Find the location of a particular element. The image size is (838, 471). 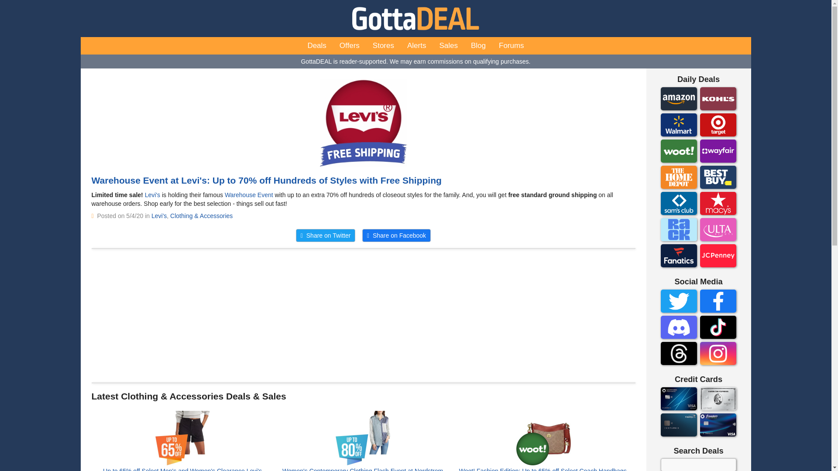

Blog is located at coordinates (478, 46).